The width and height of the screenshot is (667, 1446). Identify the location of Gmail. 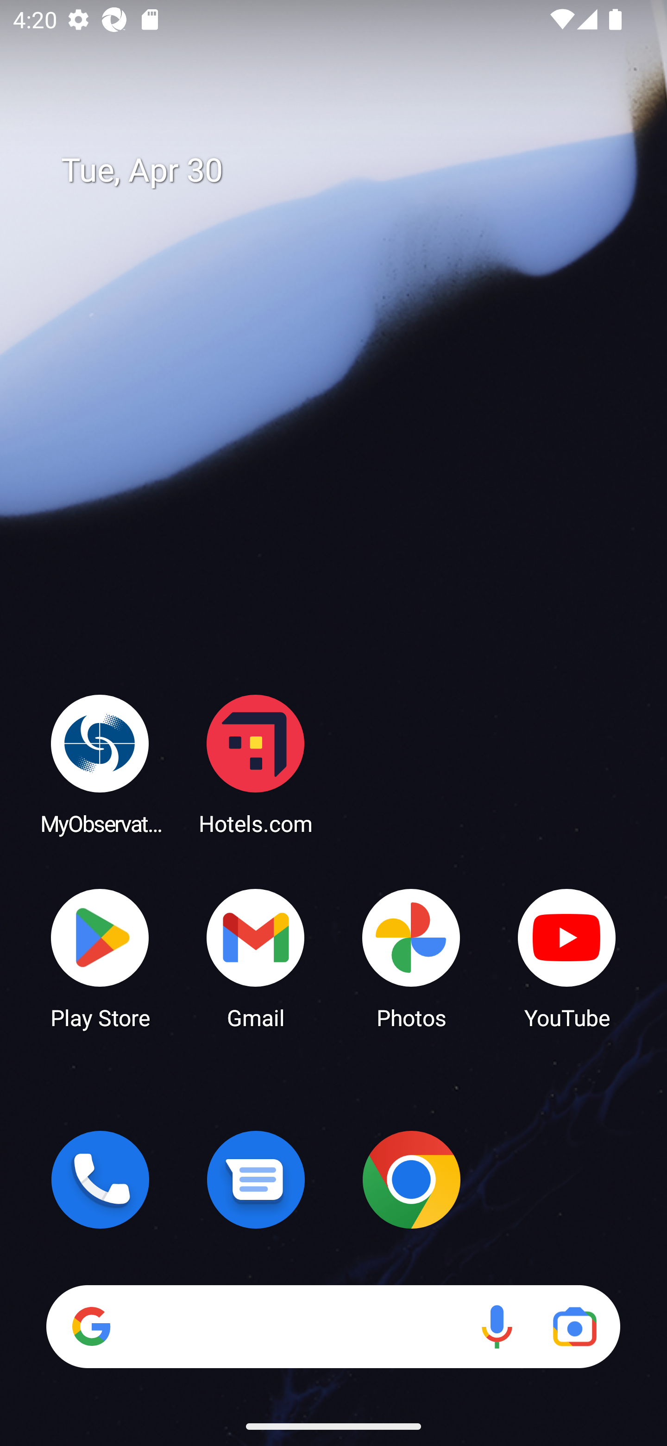
(256, 958).